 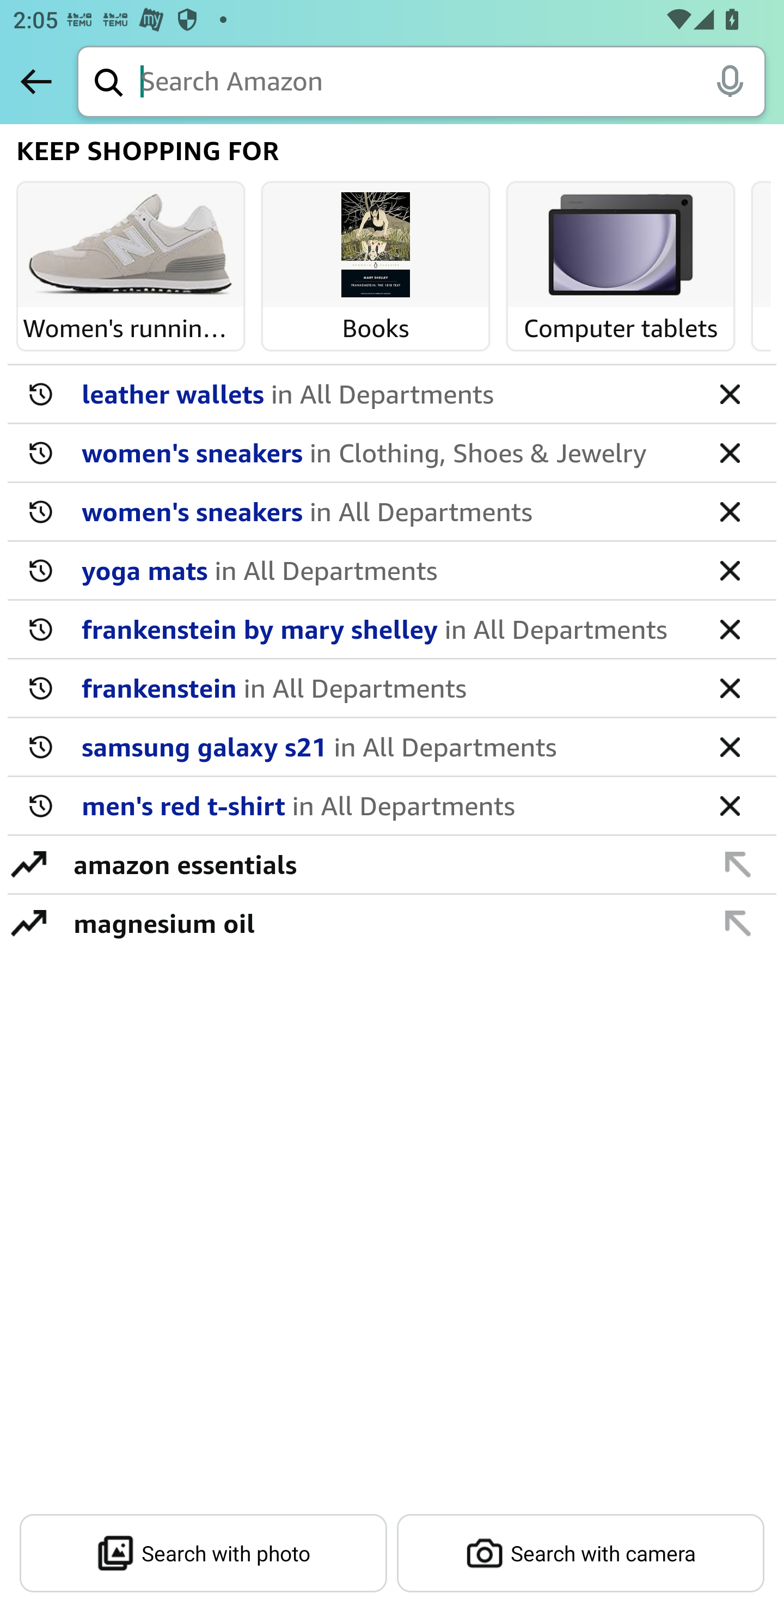 I want to click on delete, so click(x=730, y=511).